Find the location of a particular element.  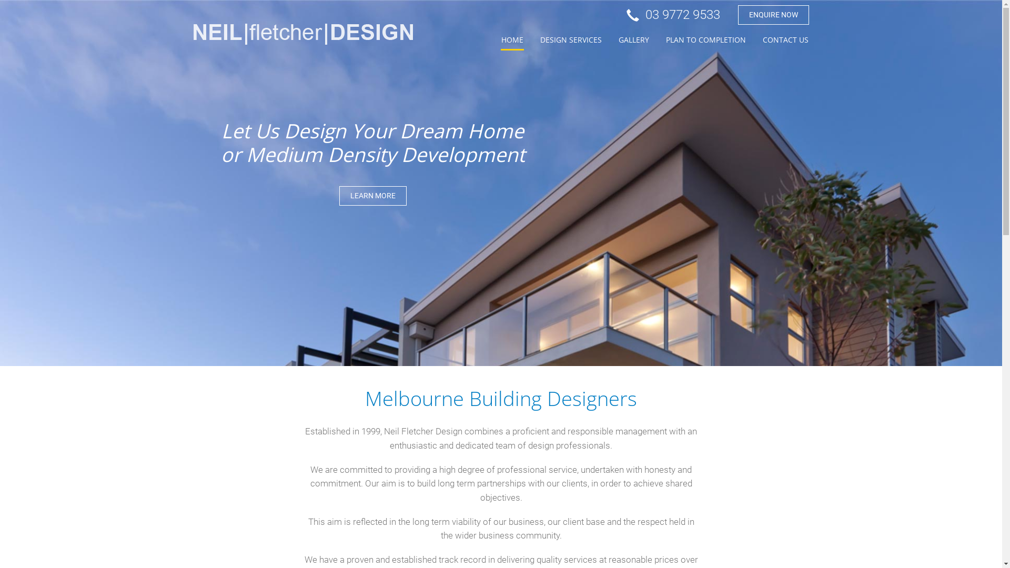

HOME is located at coordinates (512, 40).